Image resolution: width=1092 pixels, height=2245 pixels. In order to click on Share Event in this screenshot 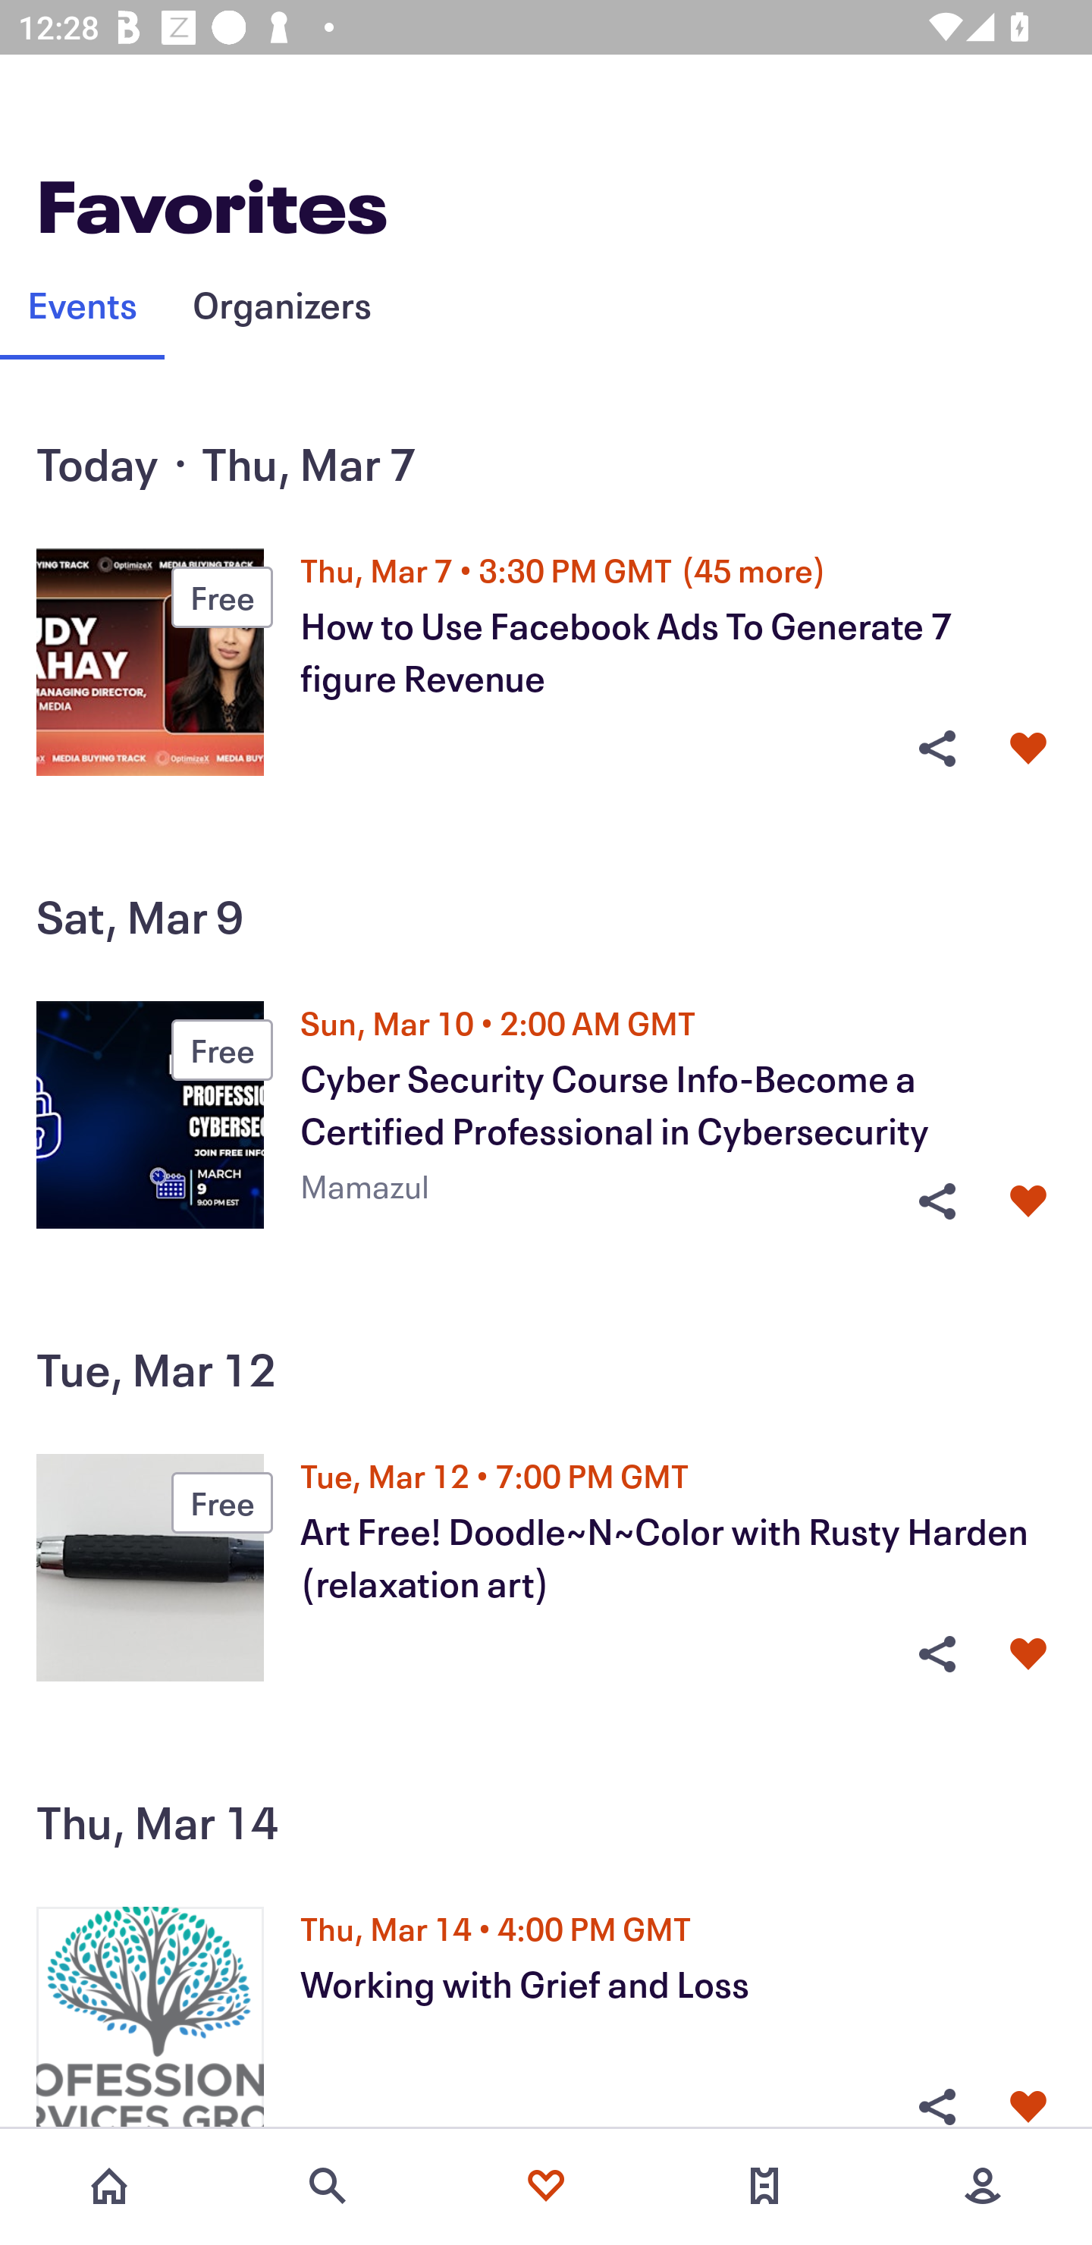, I will do `click(937, 1201)`.